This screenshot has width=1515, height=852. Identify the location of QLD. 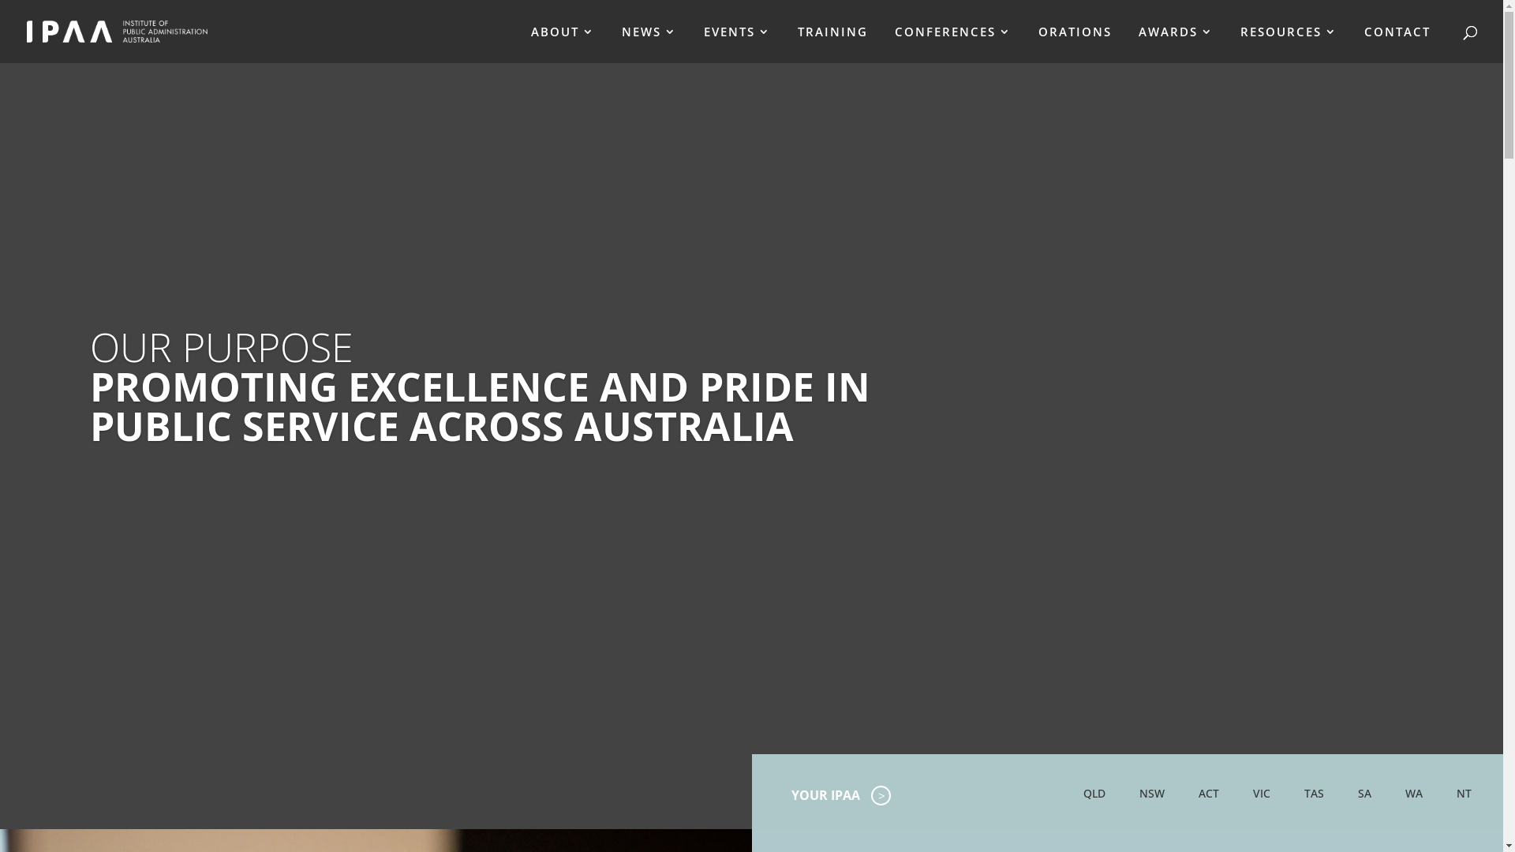
(1094, 794).